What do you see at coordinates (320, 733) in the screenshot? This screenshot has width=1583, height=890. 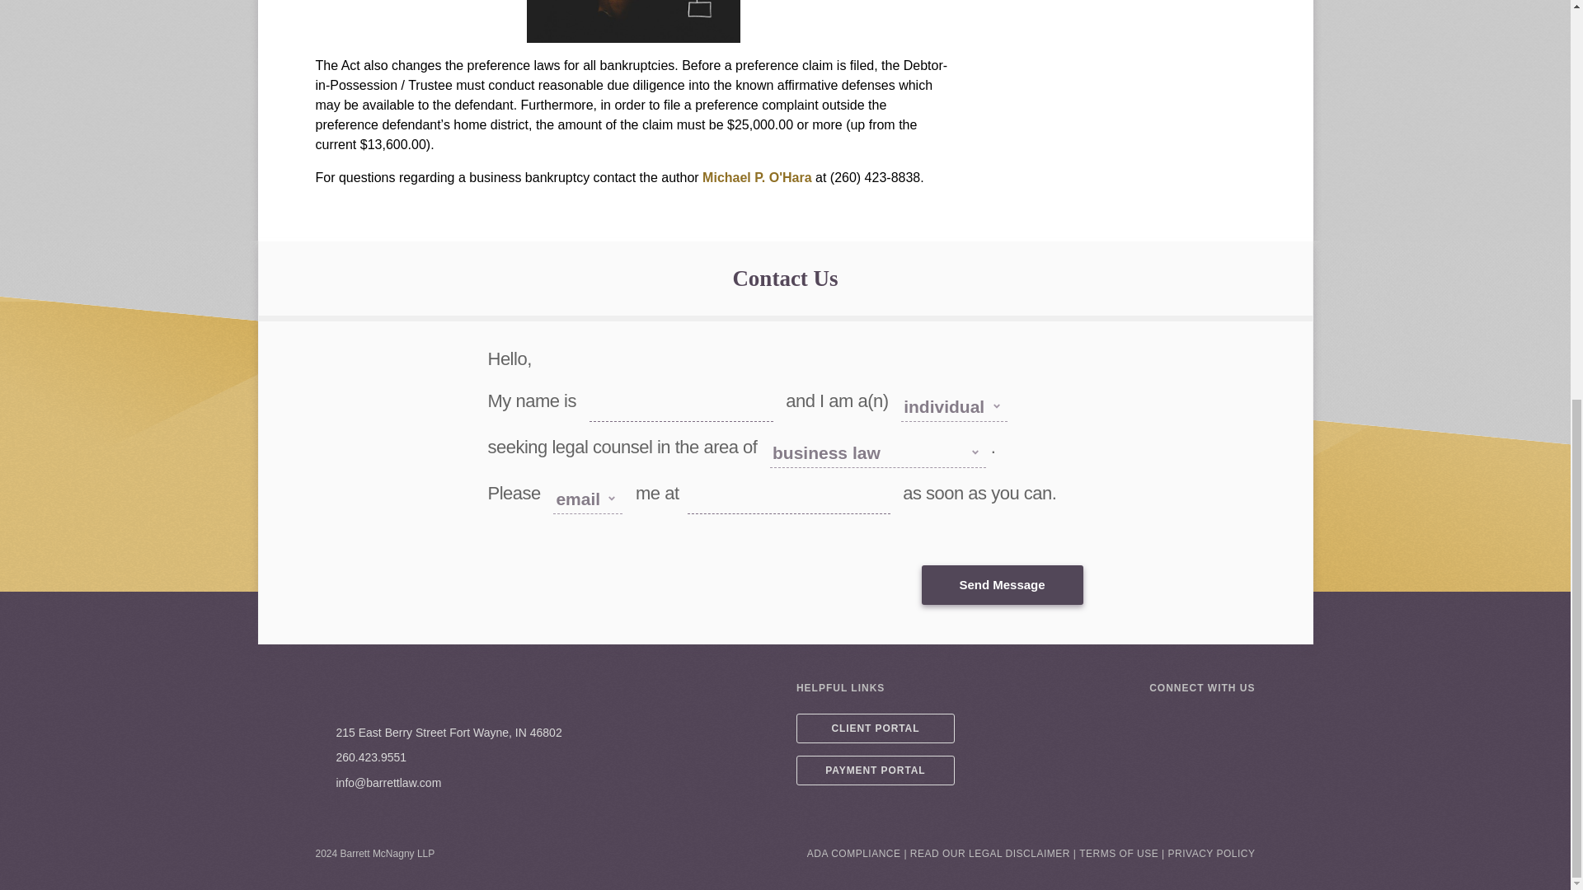 I see `location pin` at bounding box center [320, 733].